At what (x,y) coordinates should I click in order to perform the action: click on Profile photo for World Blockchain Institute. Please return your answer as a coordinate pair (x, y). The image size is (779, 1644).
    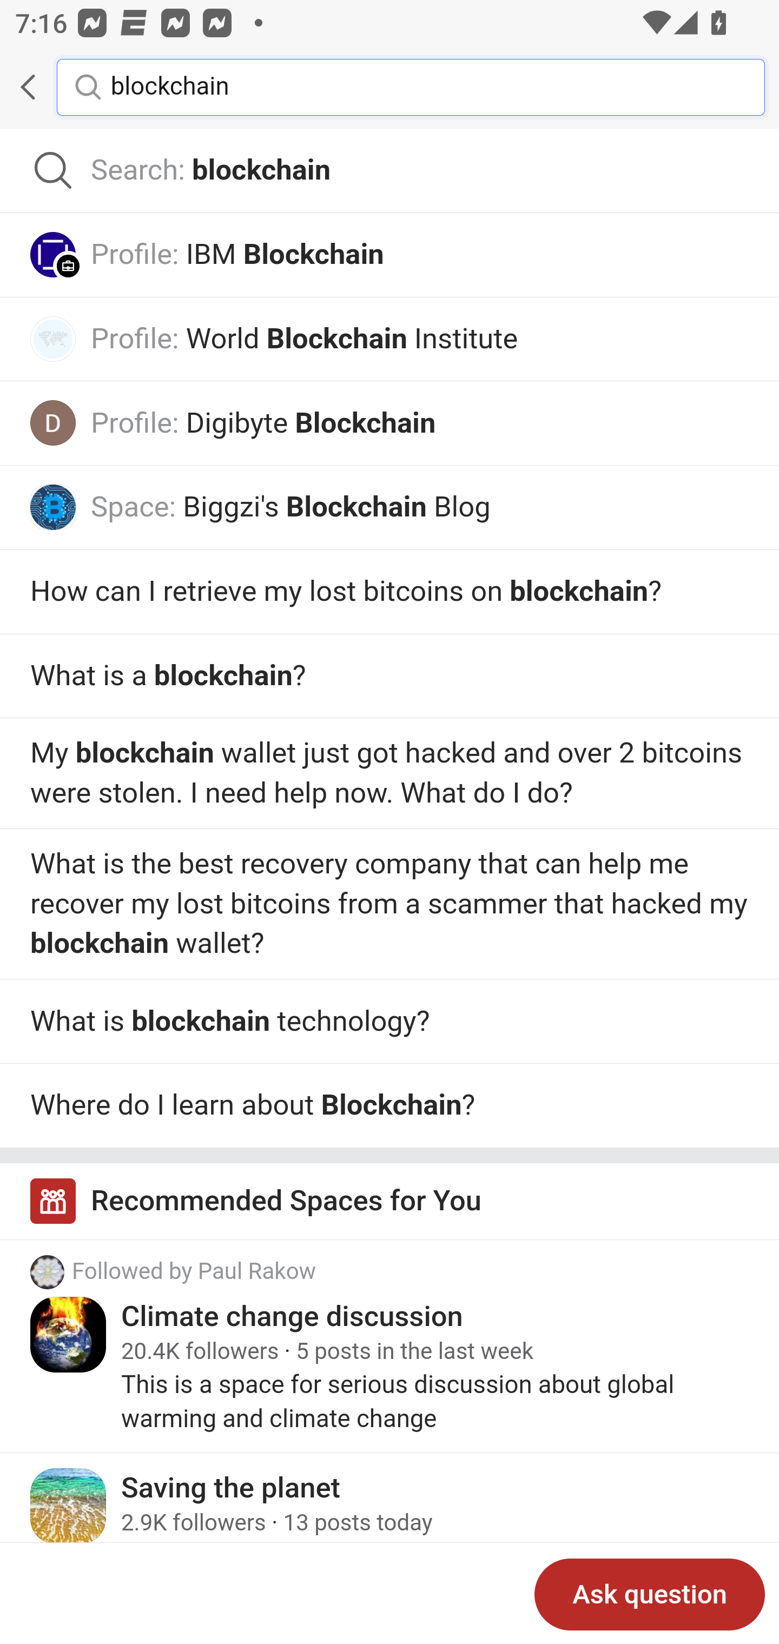
    Looking at the image, I should click on (53, 339).